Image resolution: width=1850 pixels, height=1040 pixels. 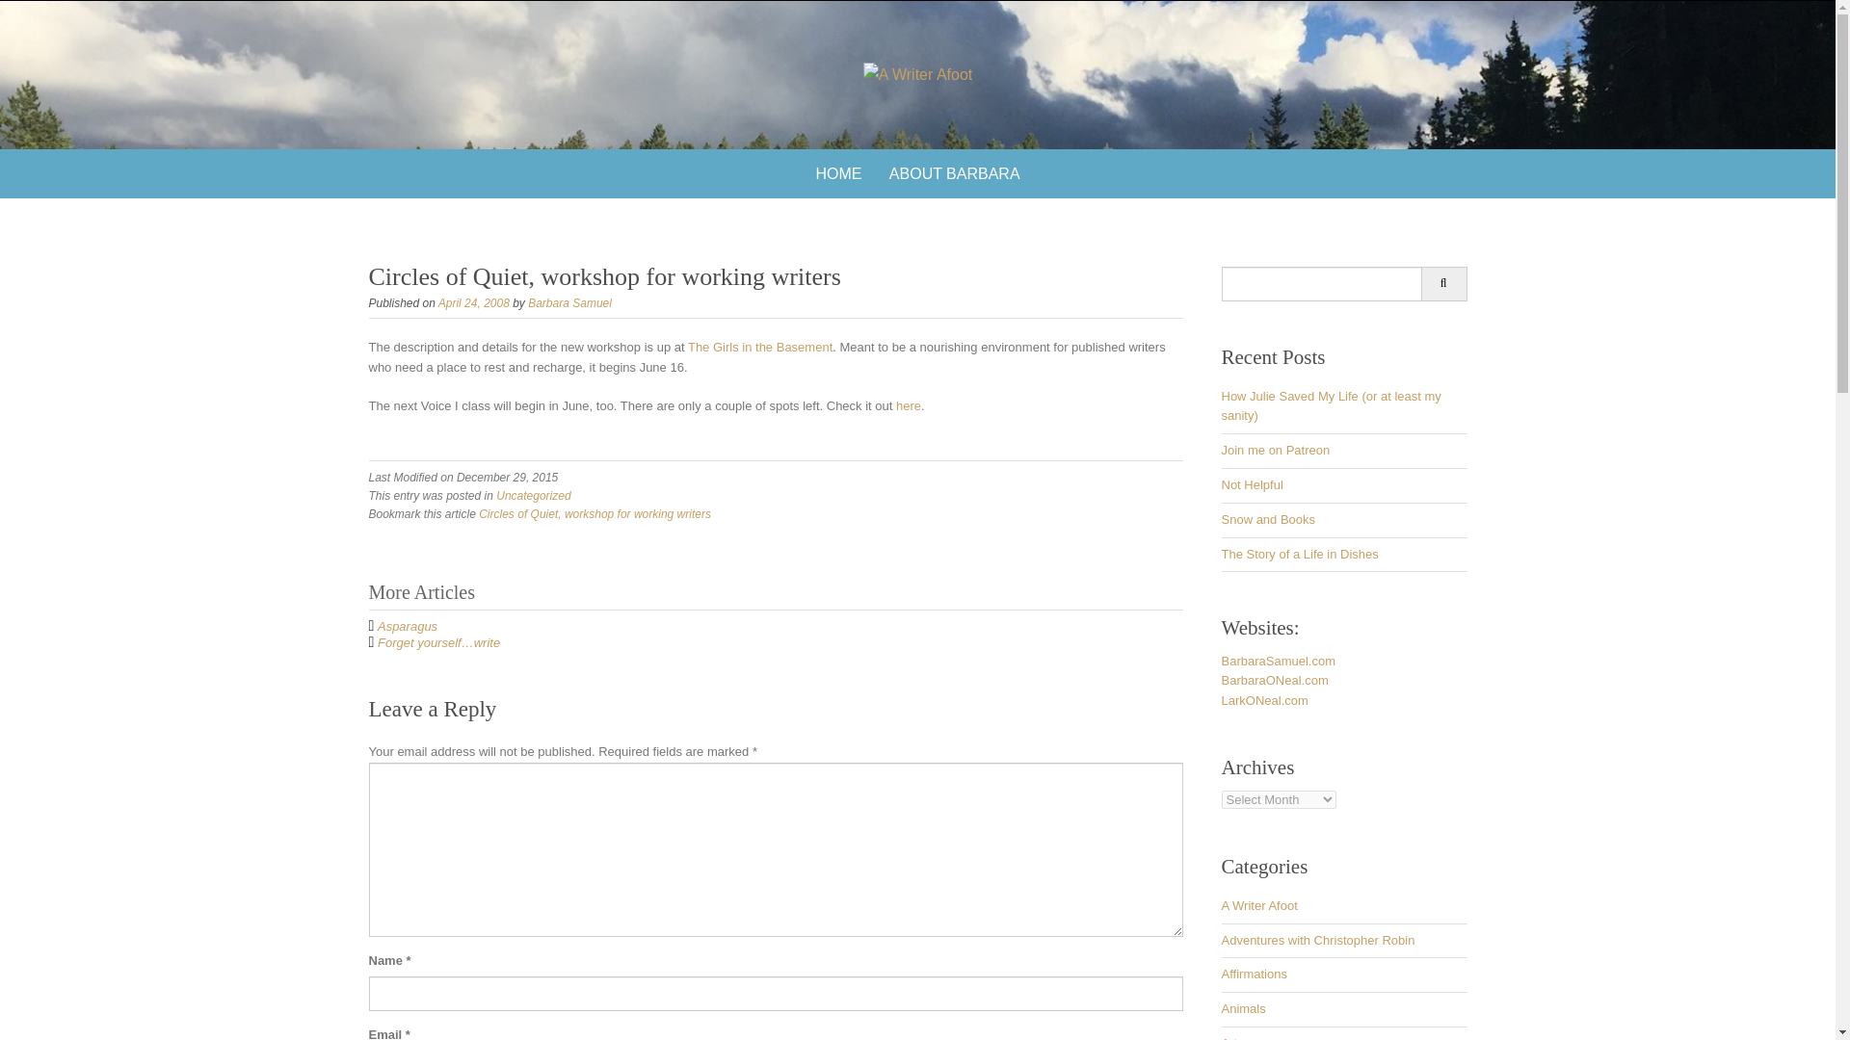 What do you see at coordinates (1299, 555) in the screenshot?
I see `The Story of a Life in Dishes` at bounding box center [1299, 555].